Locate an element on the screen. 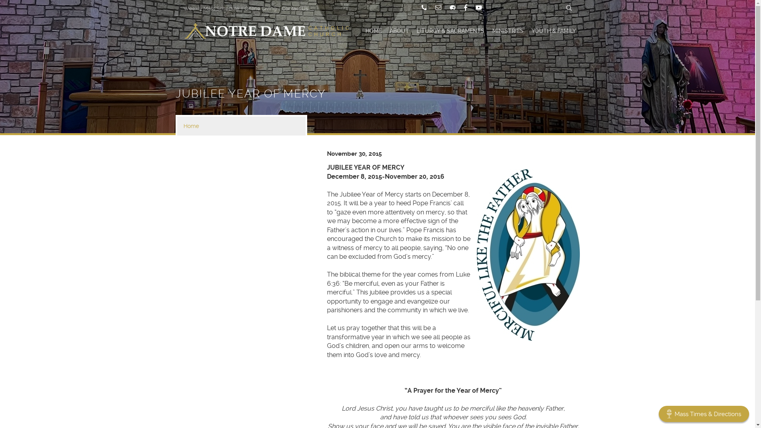 This screenshot has height=428, width=761. Contact Us is located at coordinates (293, 9).